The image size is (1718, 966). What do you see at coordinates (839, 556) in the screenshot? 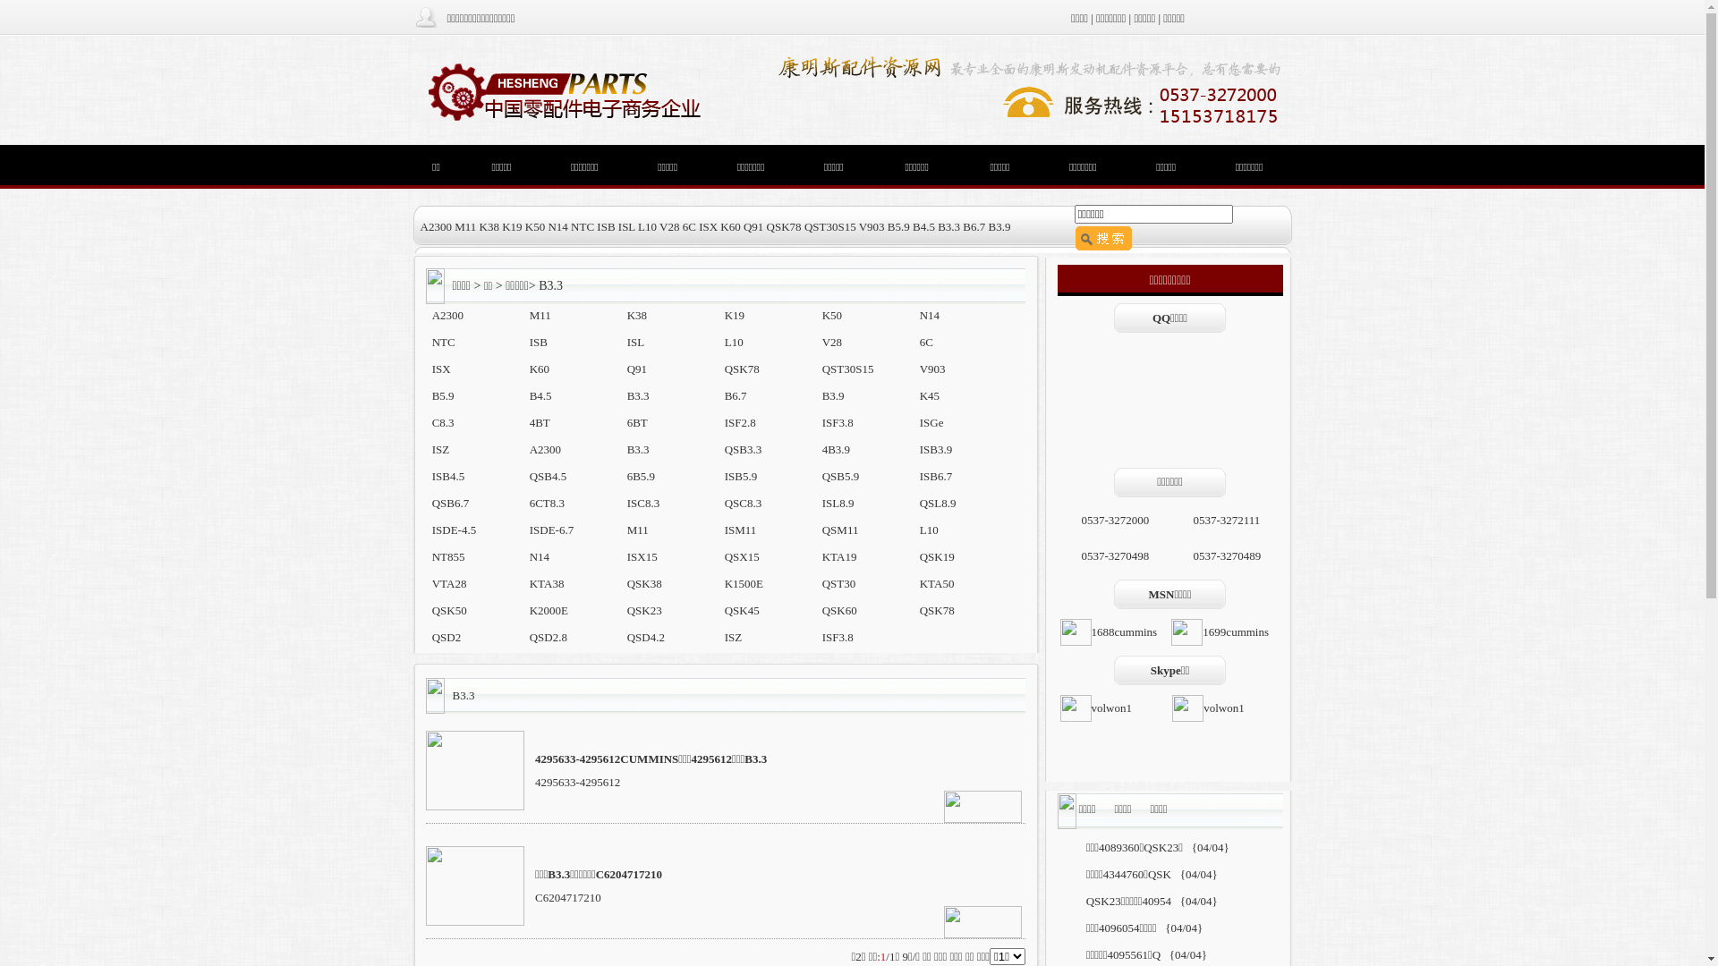
I see `KTA19` at bounding box center [839, 556].